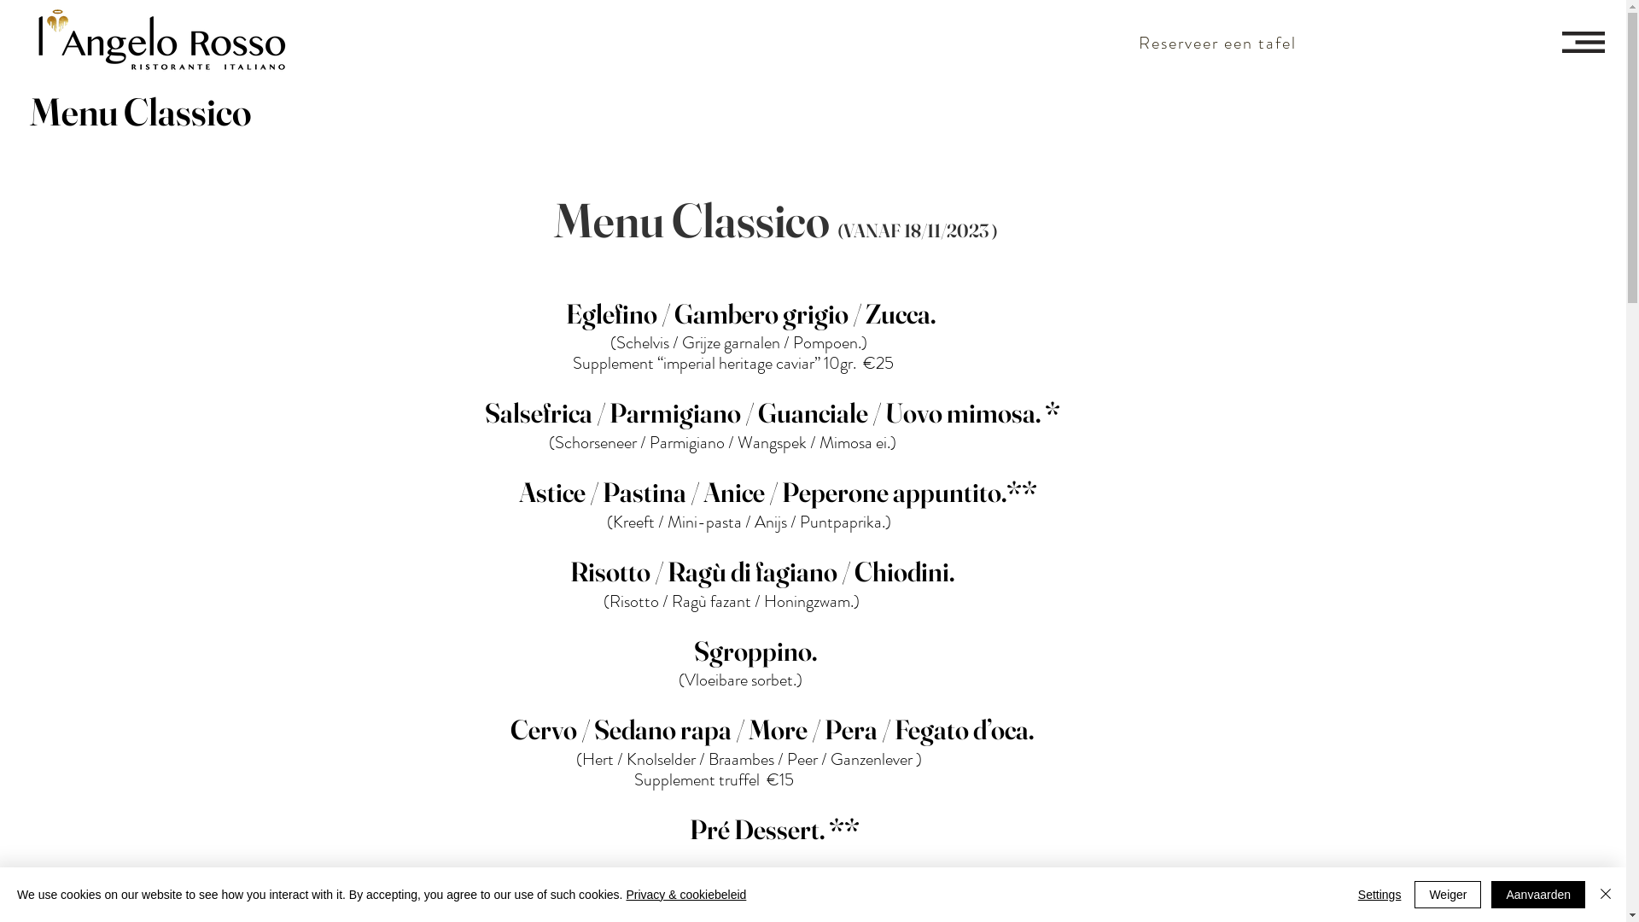 The width and height of the screenshot is (1639, 922). What do you see at coordinates (1219, 43) in the screenshot?
I see `Reserveer een tafel` at bounding box center [1219, 43].